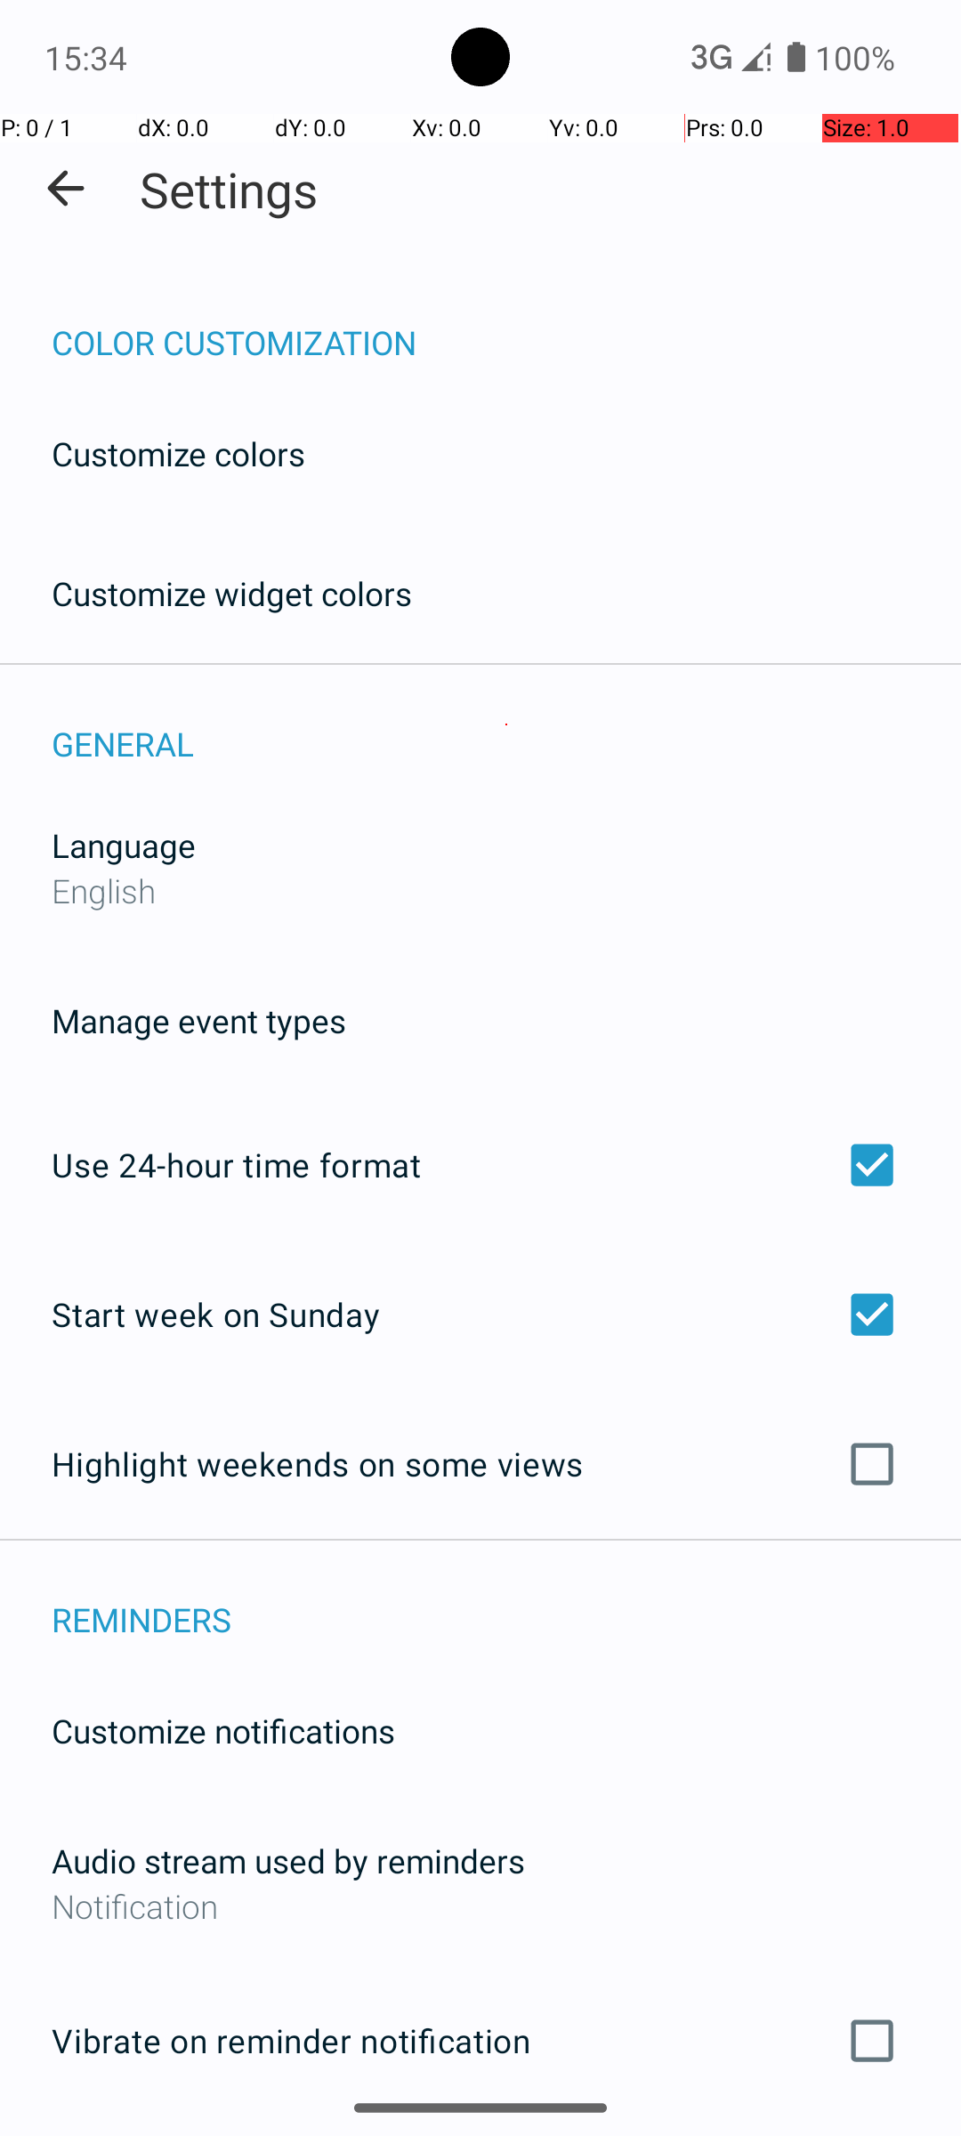 The width and height of the screenshot is (961, 2136). Describe the element at coordinates (506, 324) in the screenshot. I see `COLOR CUSTOMIZATION` at that location.